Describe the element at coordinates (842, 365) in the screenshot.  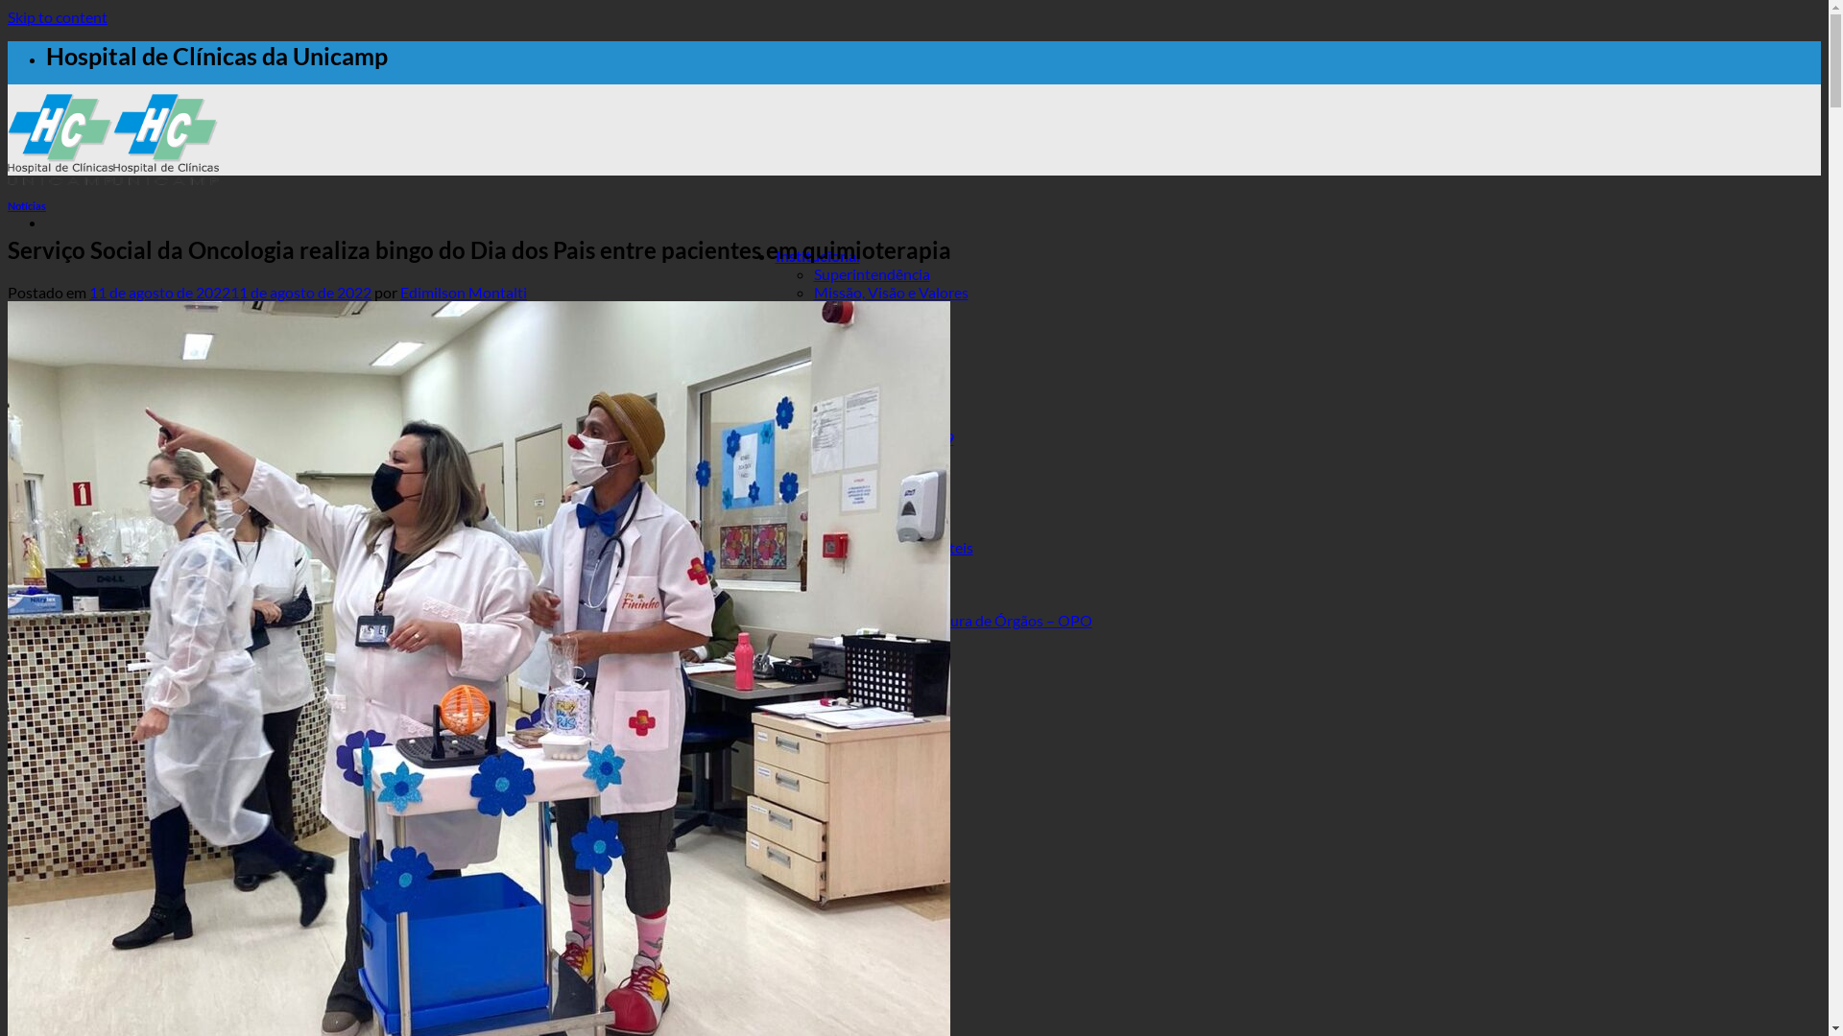
I see `Clipping` at that location.